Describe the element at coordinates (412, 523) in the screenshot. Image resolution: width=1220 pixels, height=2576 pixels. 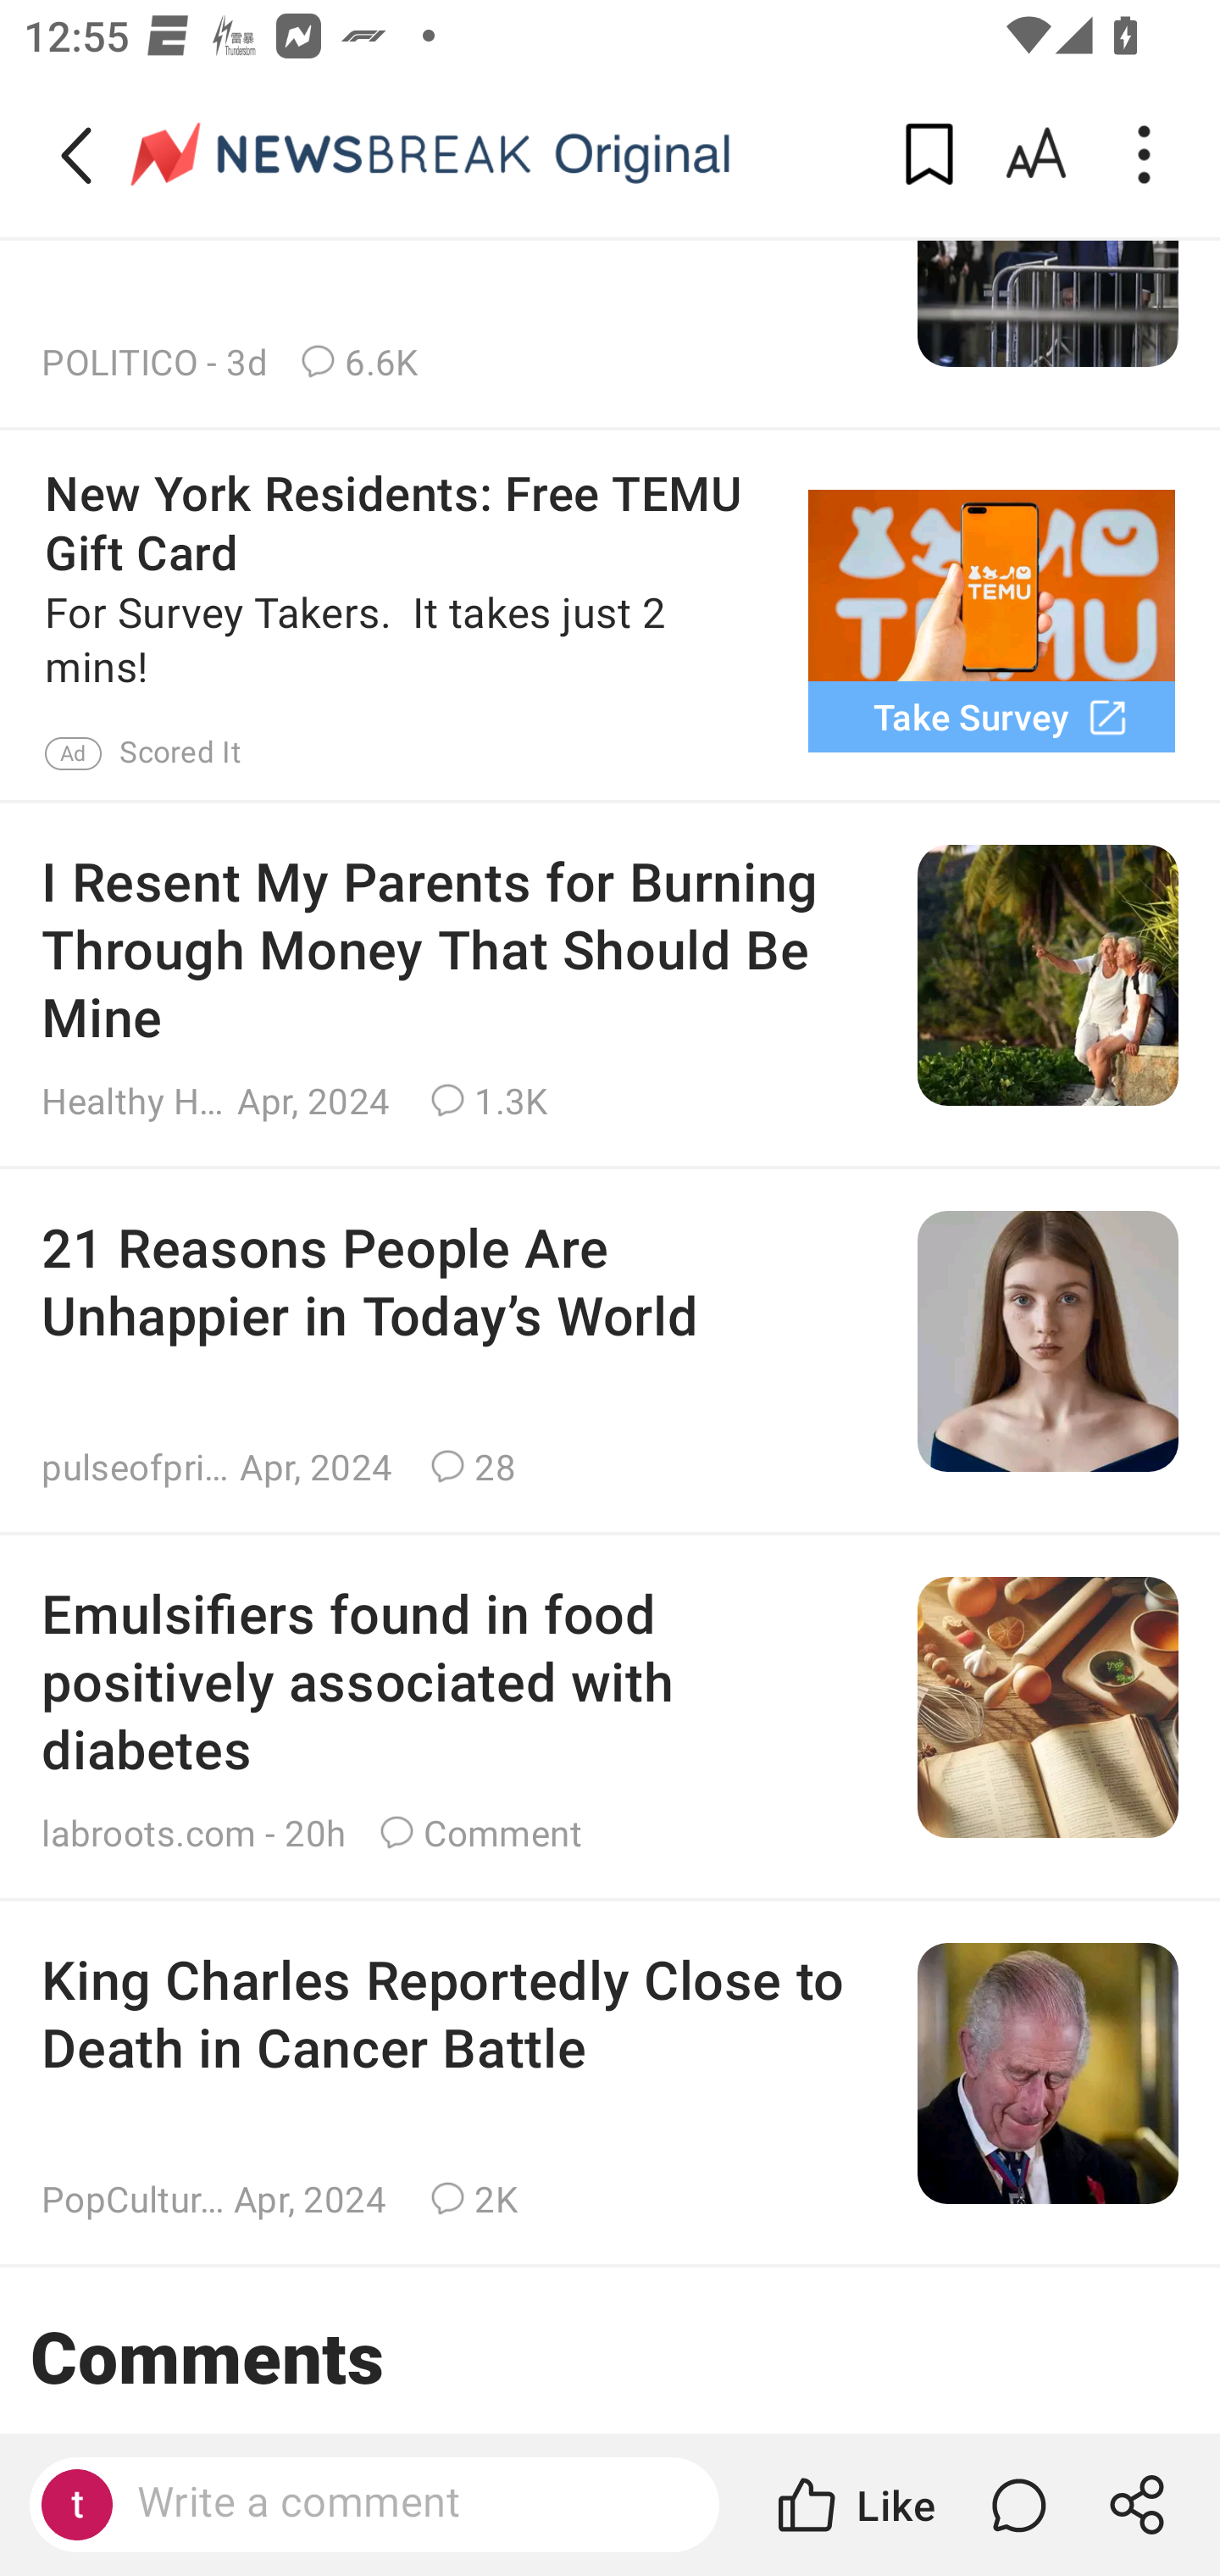
I see `New York Residents: Free TEMU Gift Card` at that location.